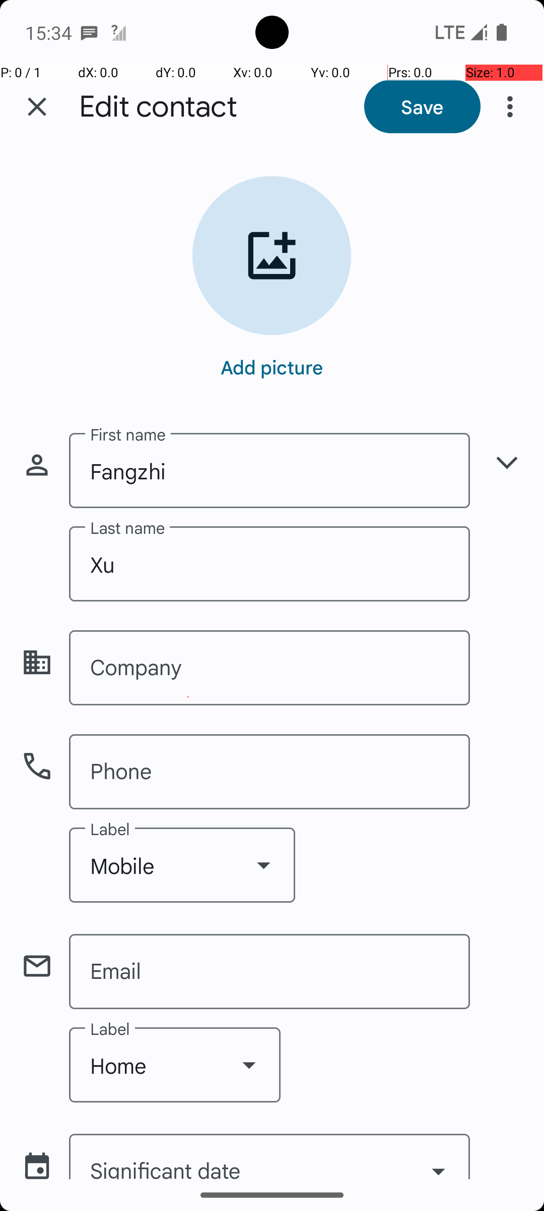 This screenshot has width=544, height=1211. I want to click on Add picture, so click(272, 367).